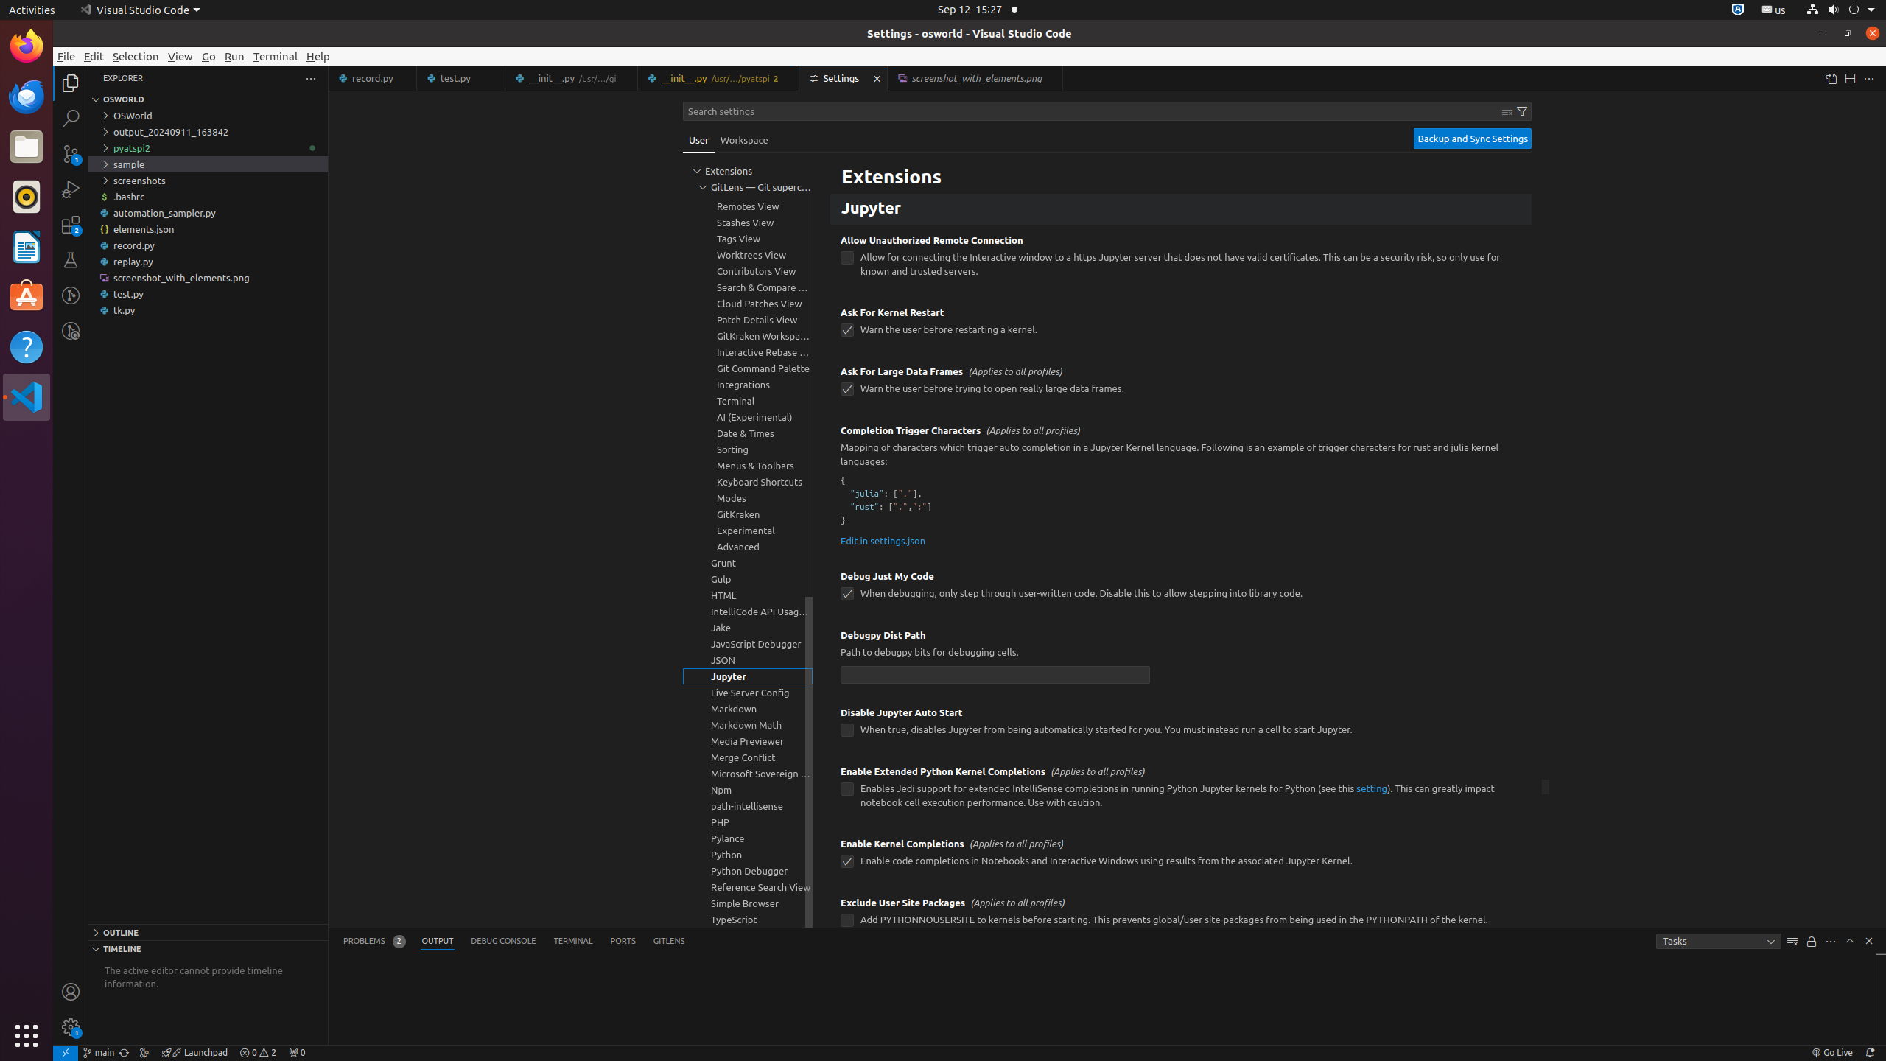  Describe the element at coordinates (847, 168) in the screenshot. I see `json.validate.enable` at that location.